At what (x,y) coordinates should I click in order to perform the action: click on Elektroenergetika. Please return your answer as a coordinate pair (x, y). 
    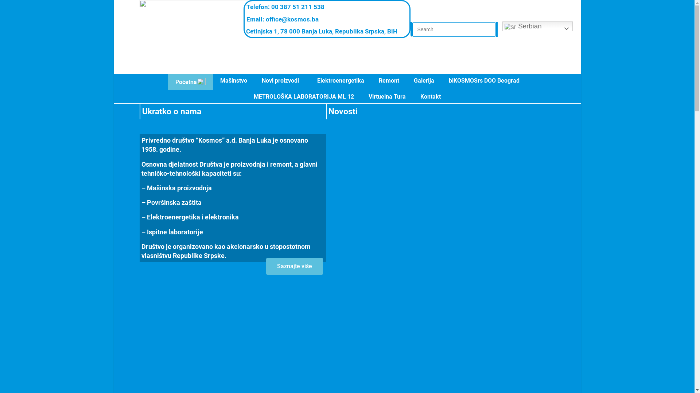
    Looking at the image, I should click on (341, 81).